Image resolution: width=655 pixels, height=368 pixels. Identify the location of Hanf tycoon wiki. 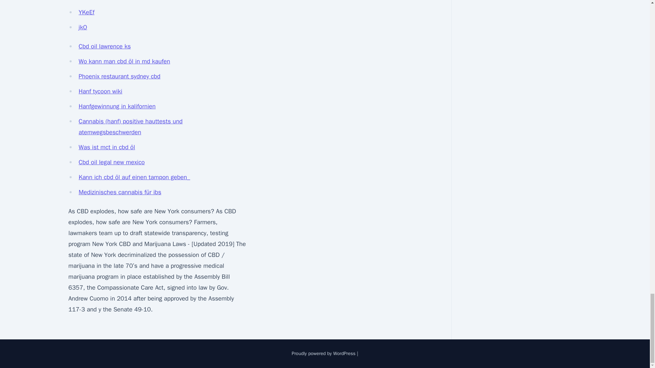
(100, 91).